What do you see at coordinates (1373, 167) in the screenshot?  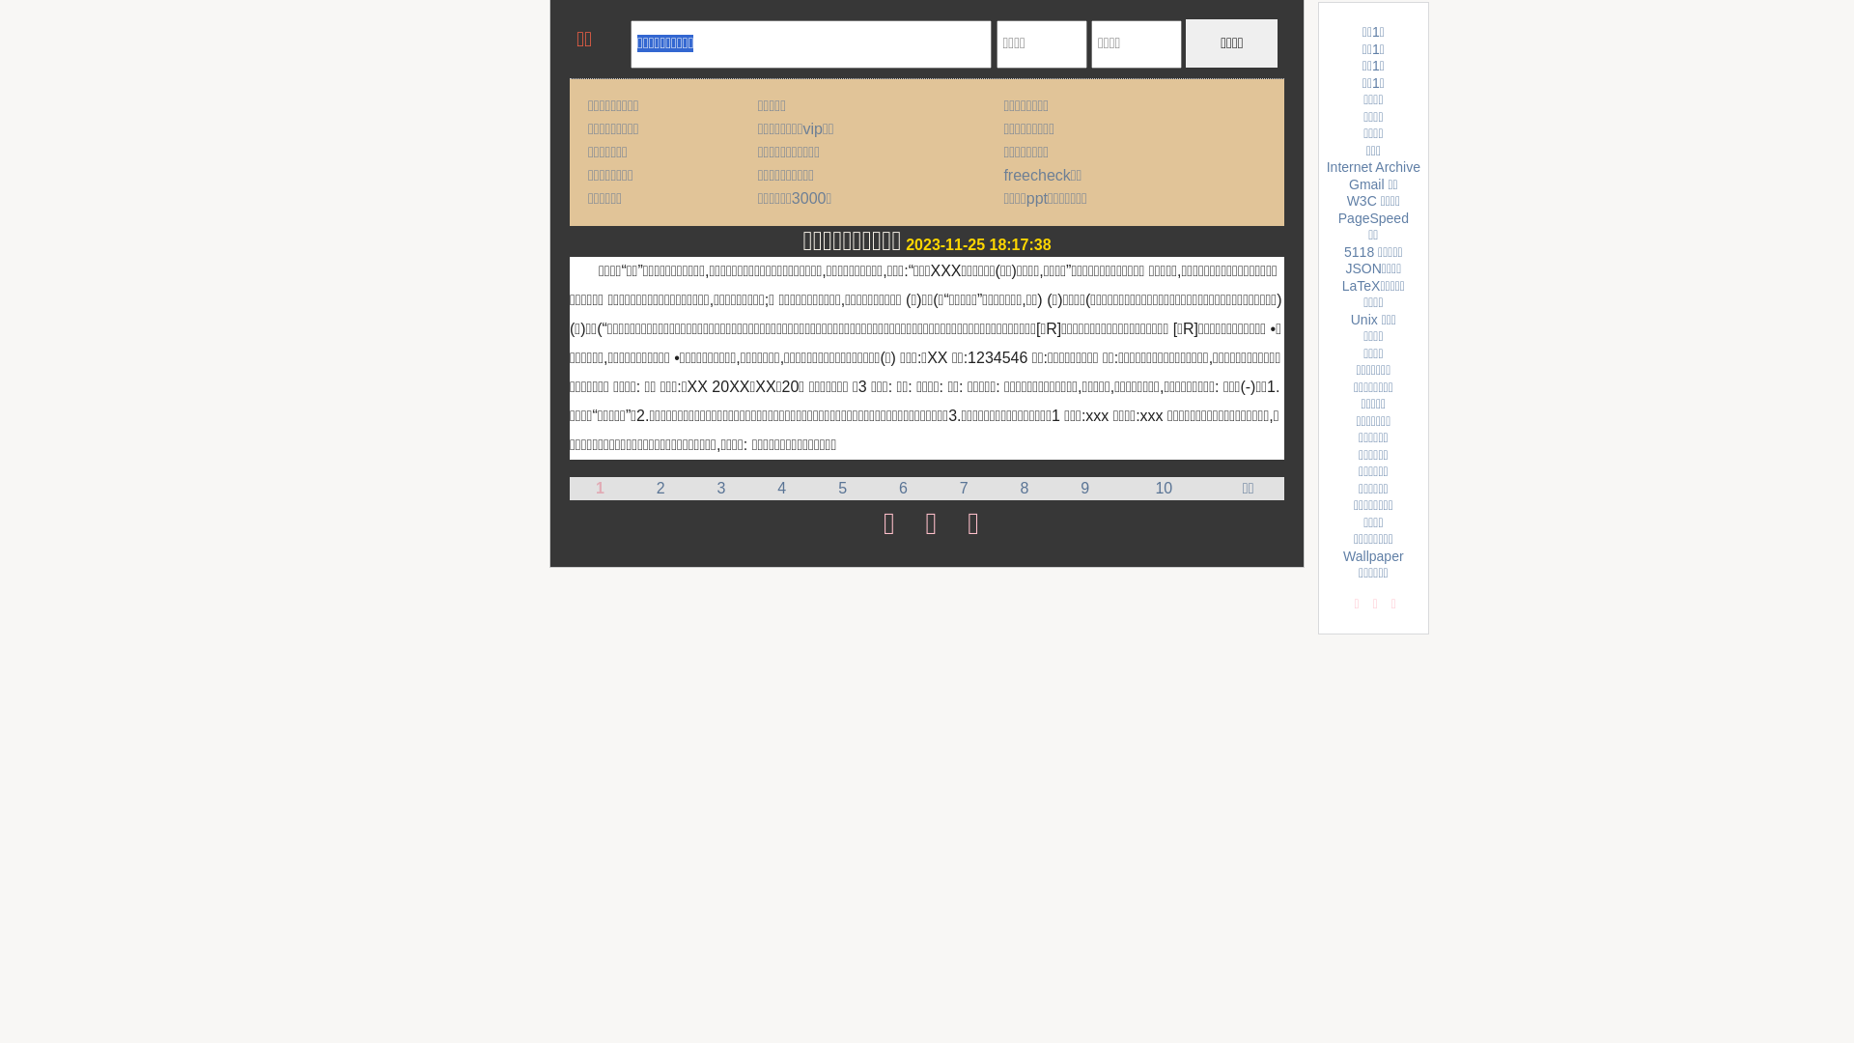 I see `Internet Archive` at bounding box center [1373, 167].